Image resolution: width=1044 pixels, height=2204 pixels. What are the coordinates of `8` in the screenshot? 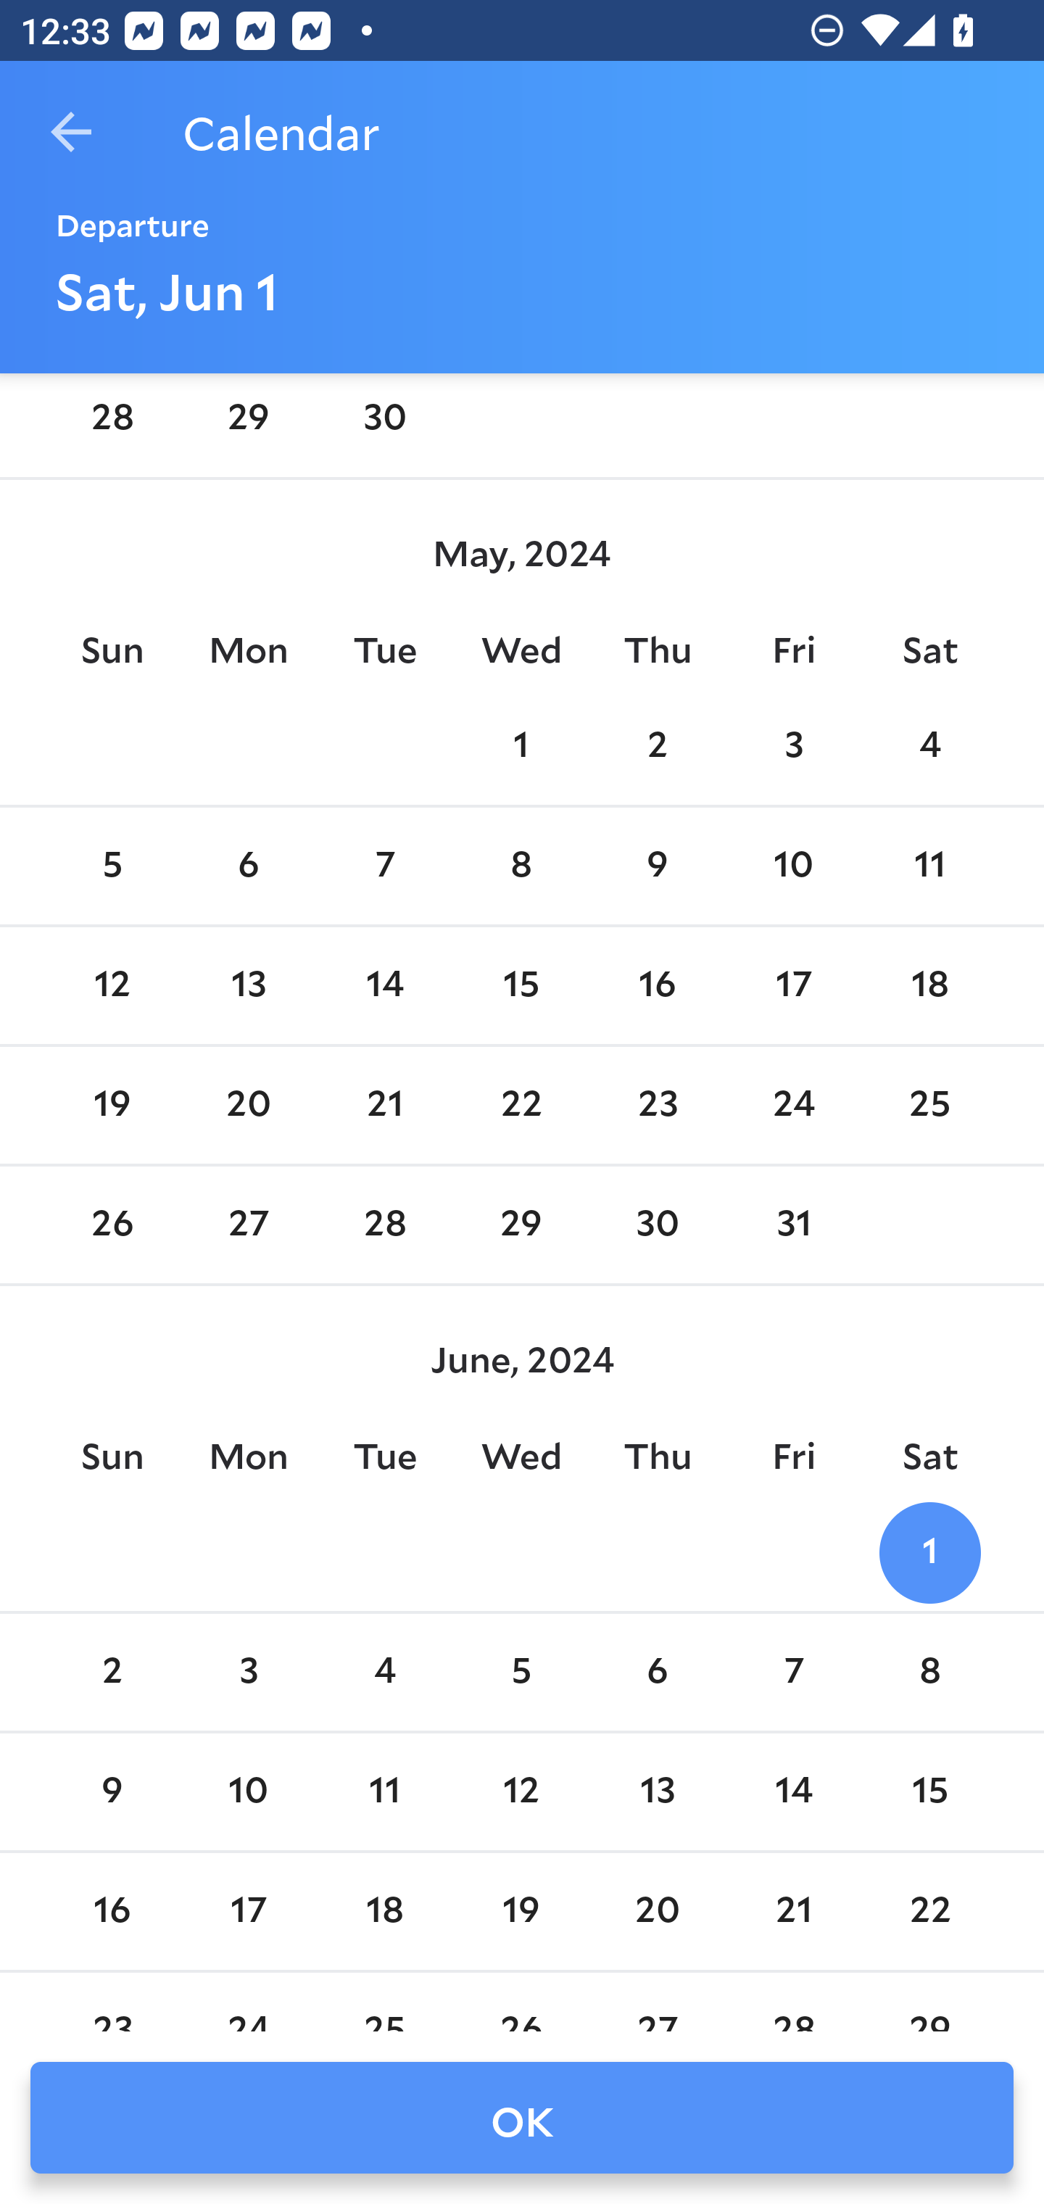 It's located at (929, 1673).